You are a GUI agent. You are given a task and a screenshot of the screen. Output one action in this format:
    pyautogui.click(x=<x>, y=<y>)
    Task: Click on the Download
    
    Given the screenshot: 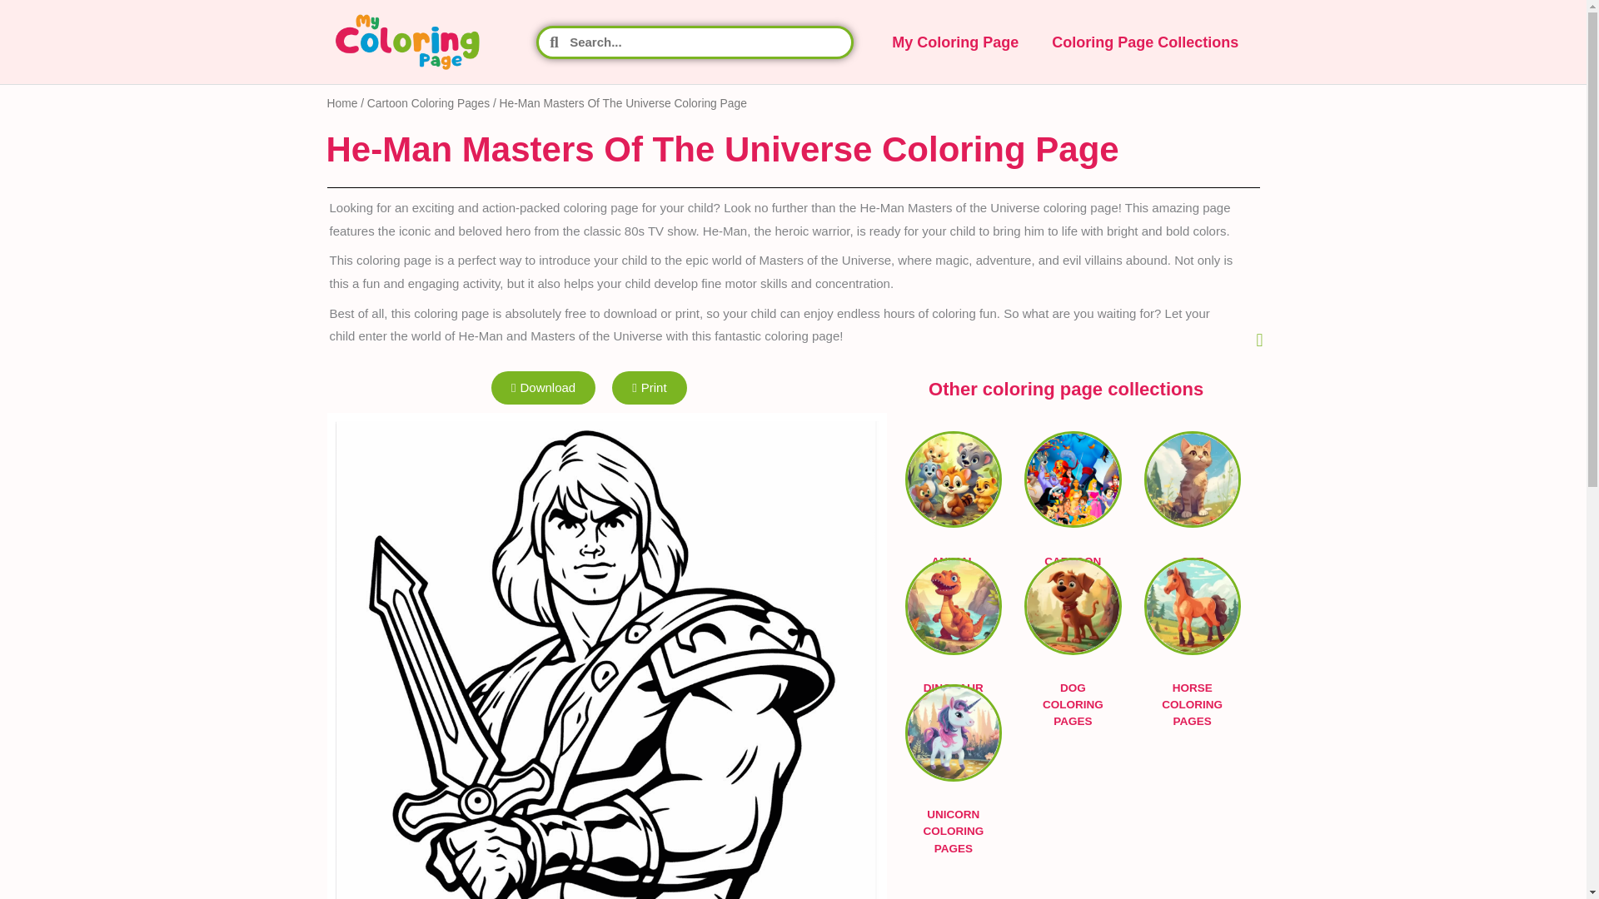 What is the action you would take?
    pyautogui.click(x=543, y=388)
    